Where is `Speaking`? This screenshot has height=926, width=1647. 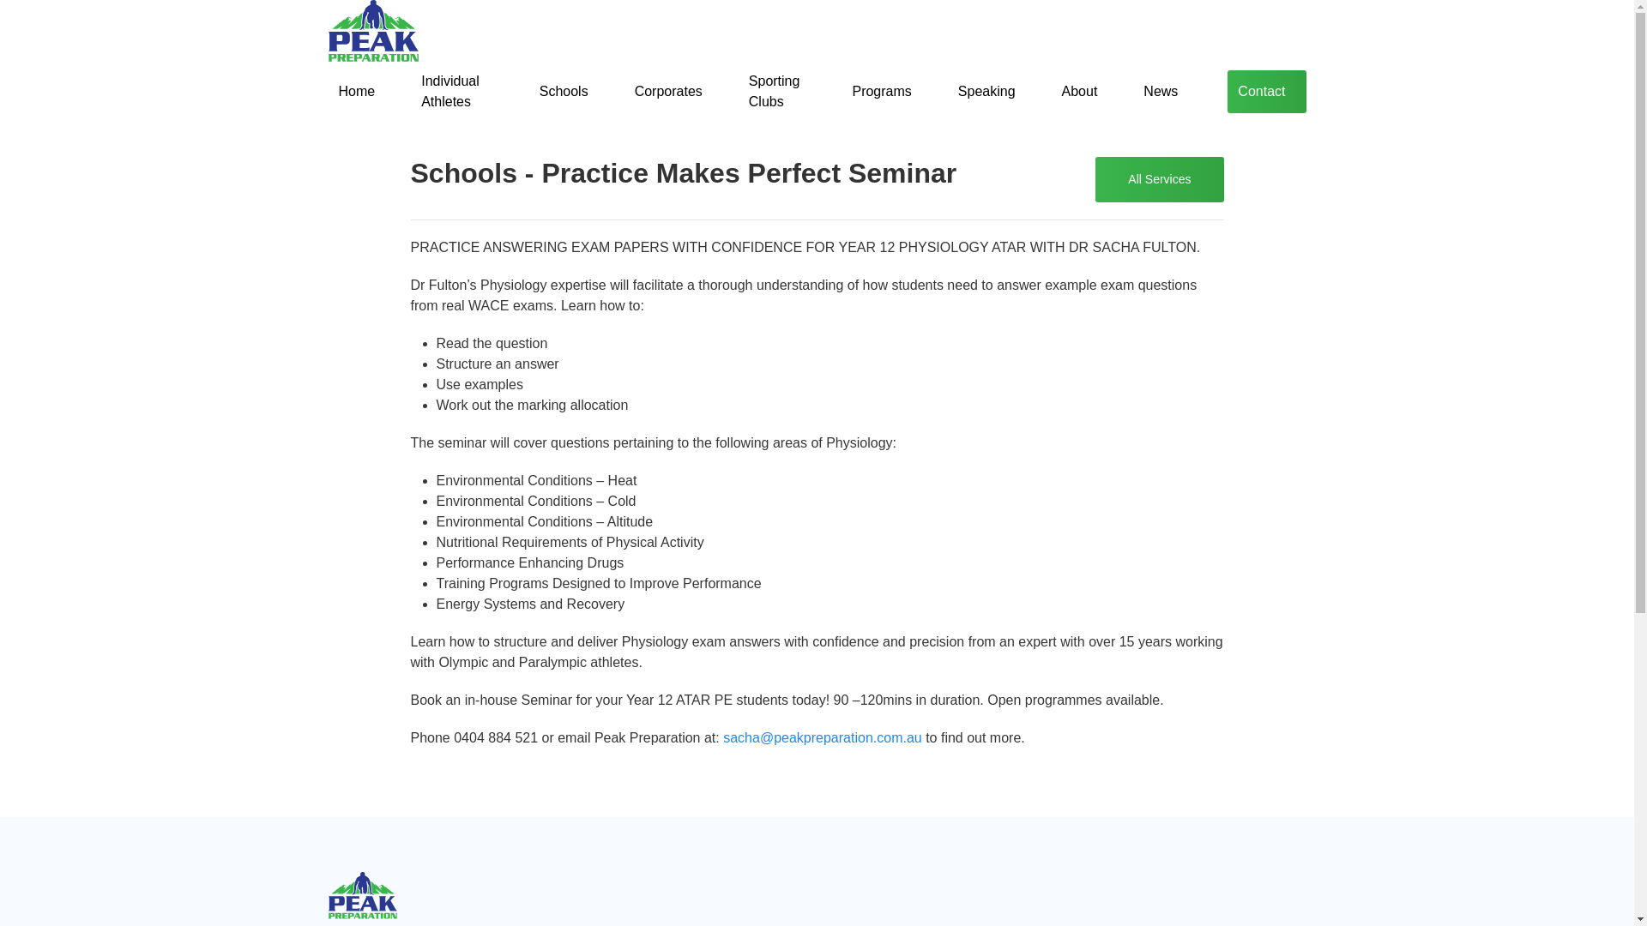
Speaking is located at coordinates (986, 91).